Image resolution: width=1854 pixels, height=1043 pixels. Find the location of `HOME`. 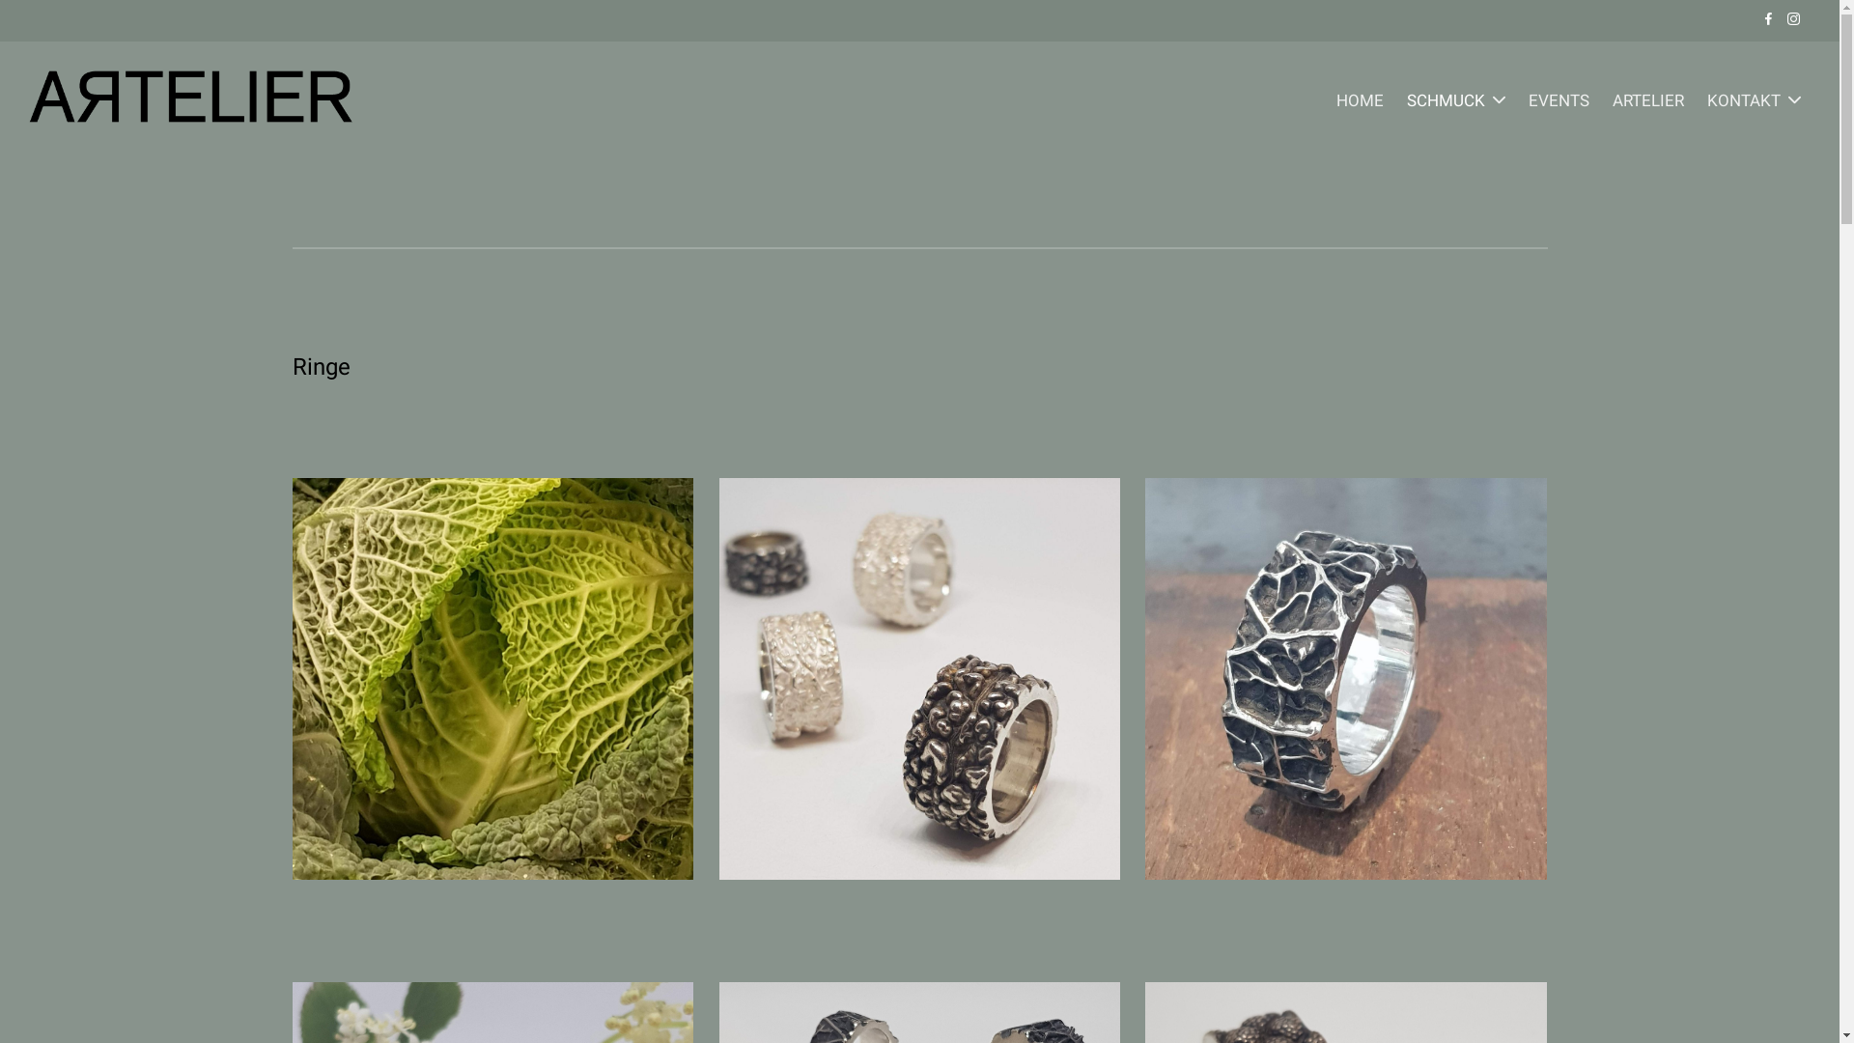

HOME is located at coordinates (1360, 100).